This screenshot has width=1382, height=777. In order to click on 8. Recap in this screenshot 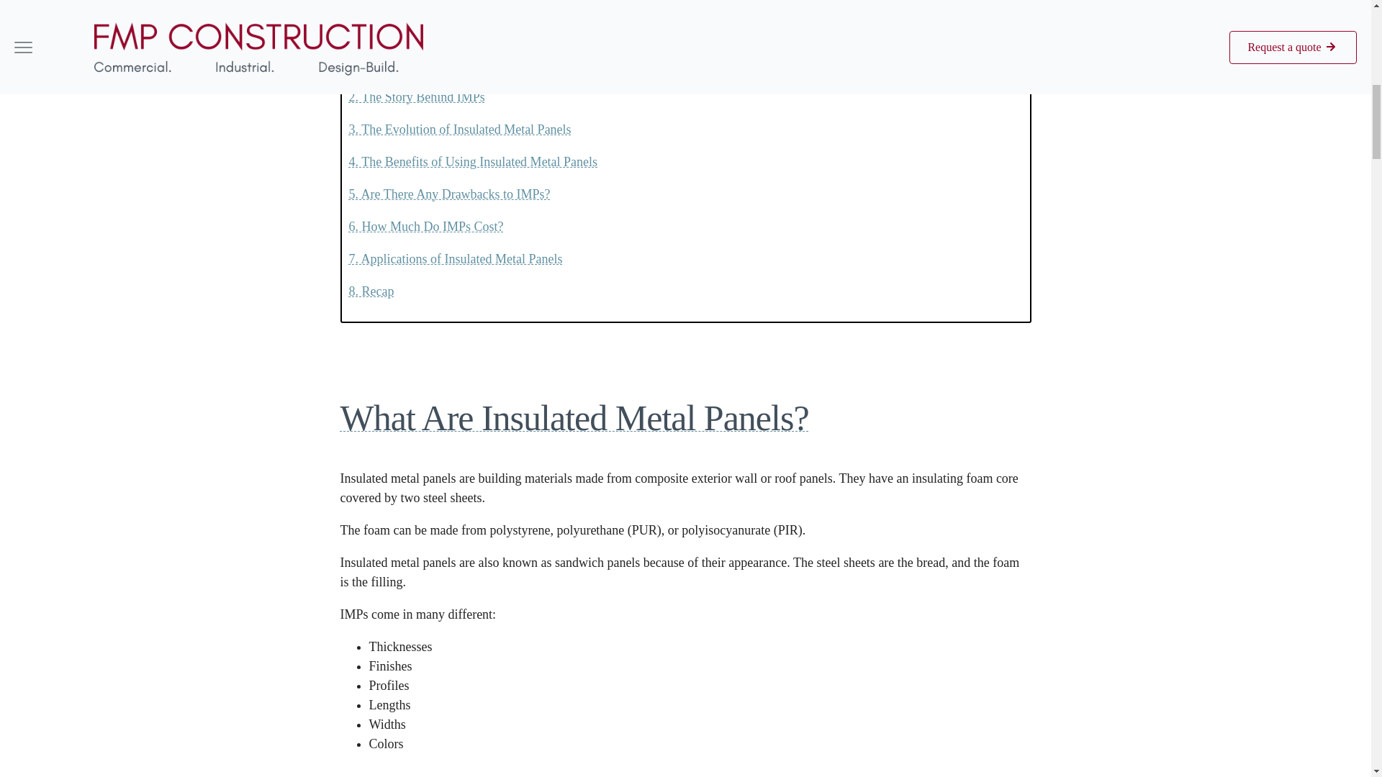, I will do `click(371, 291)`.